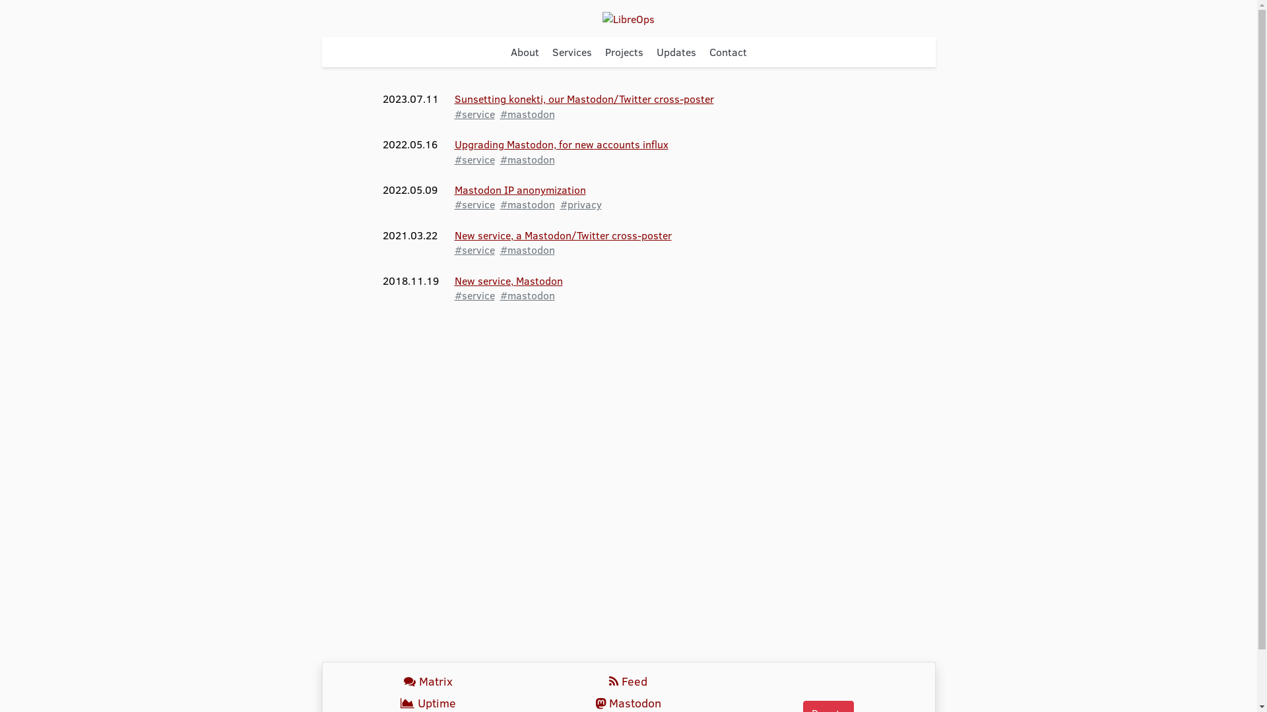  I want to click on New service, Mastodon, so click(508, 281).